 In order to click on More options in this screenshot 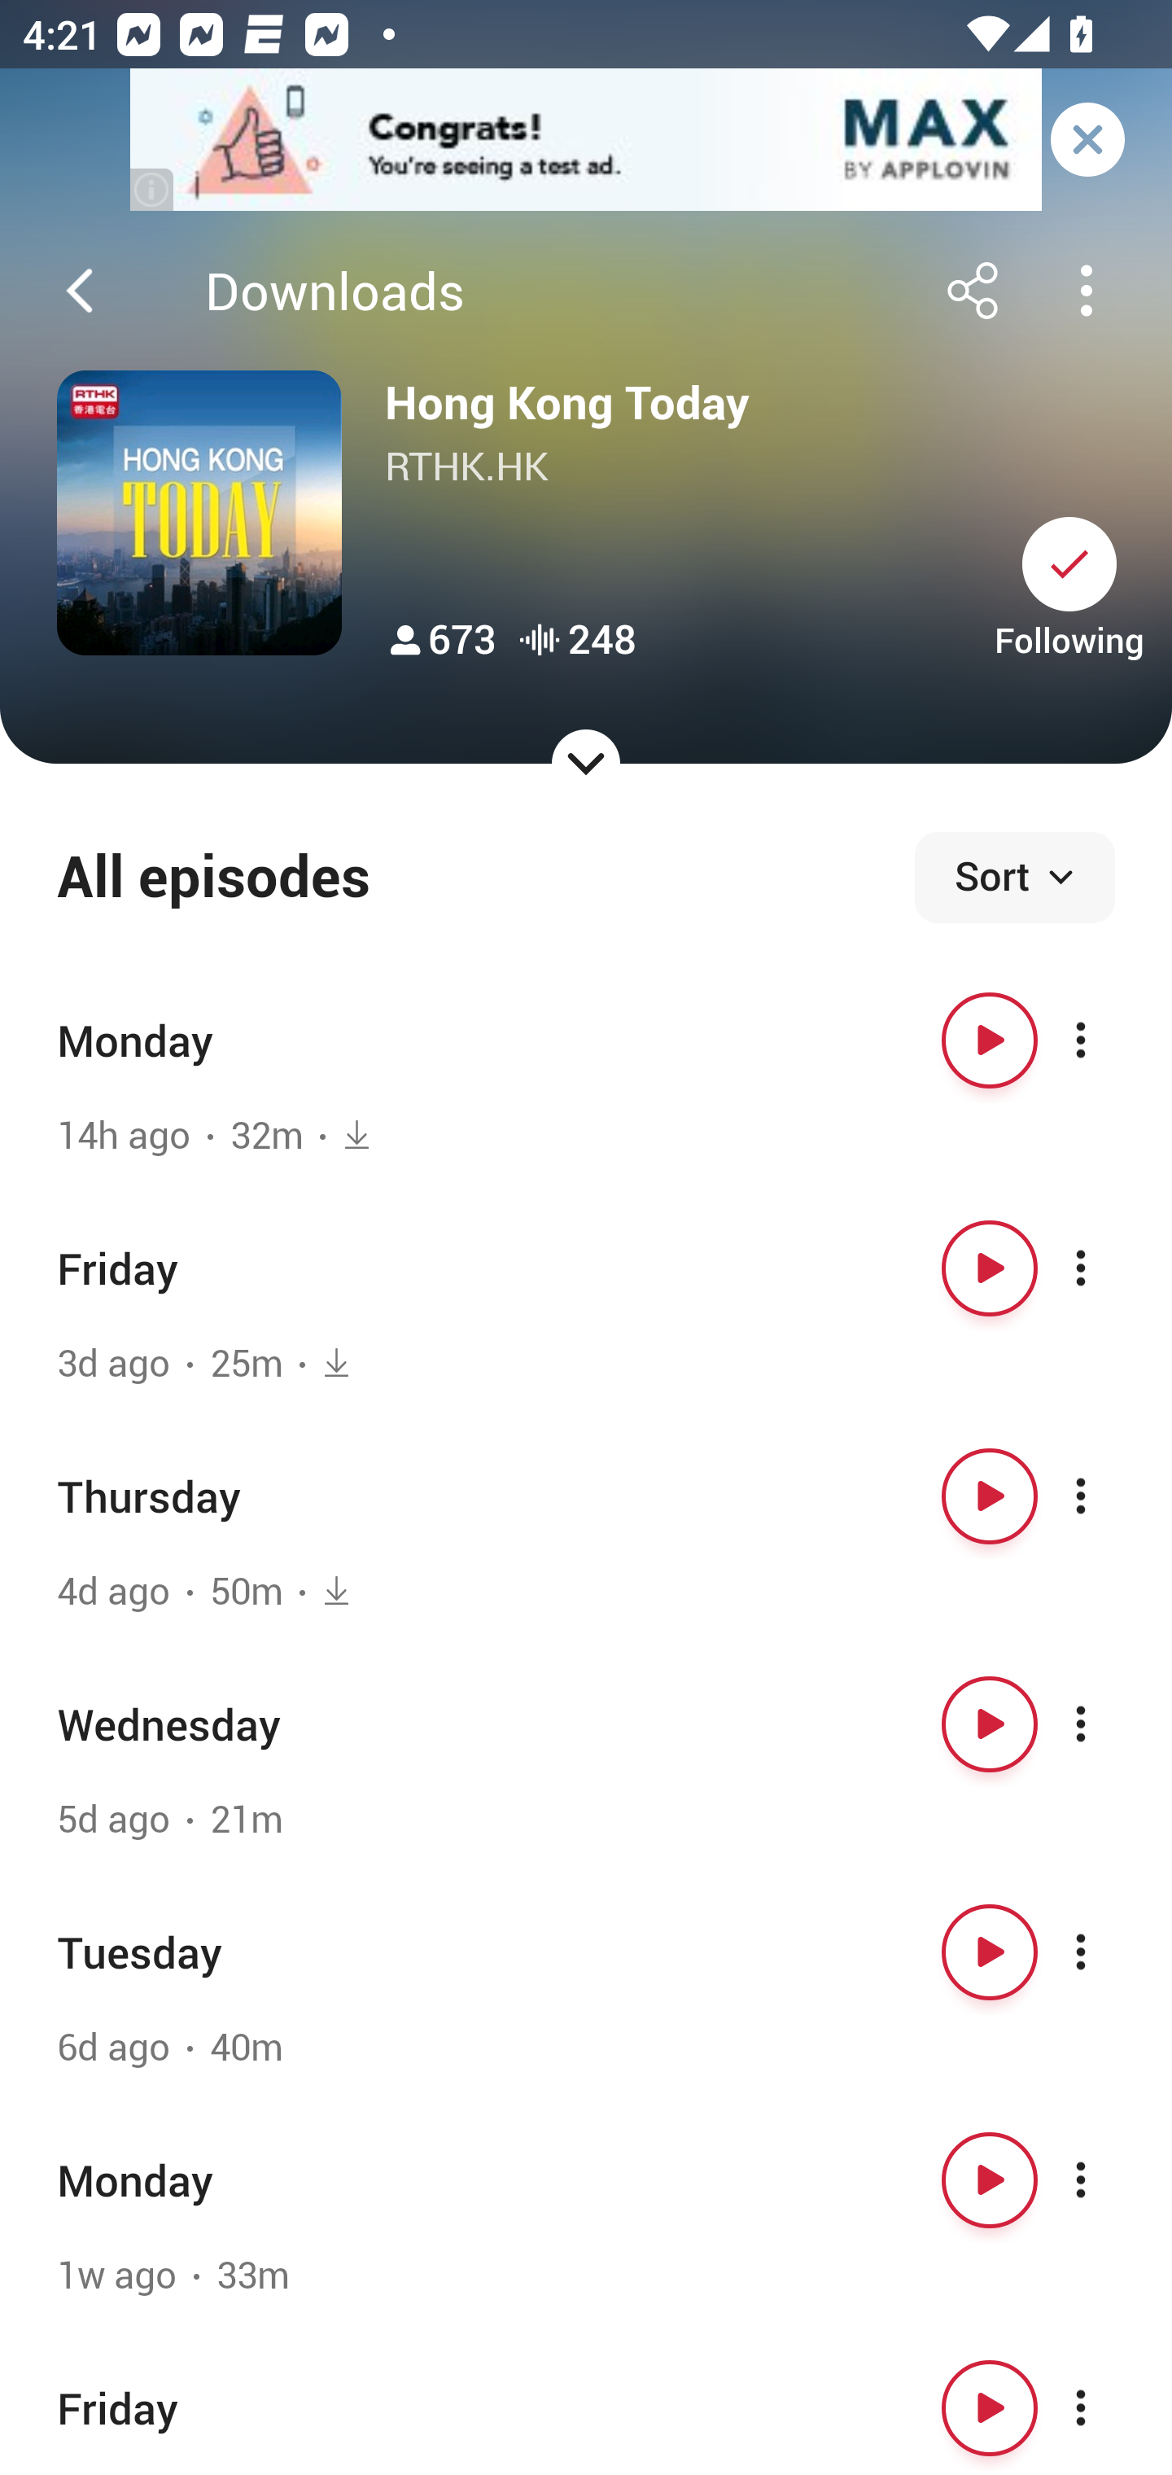, I will do `click(1109, 1040)`.